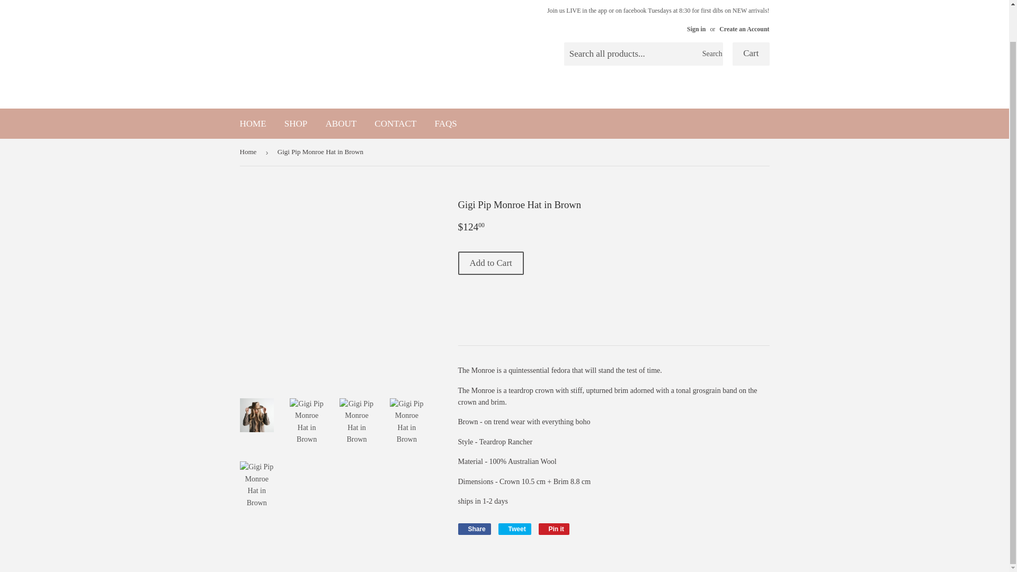 Image resolution: width=1017 pixels, height=572 pixels. What do you see at coordinates (711, 55) in the screenshot?
I see `Search` at bounding box center [711, 55].